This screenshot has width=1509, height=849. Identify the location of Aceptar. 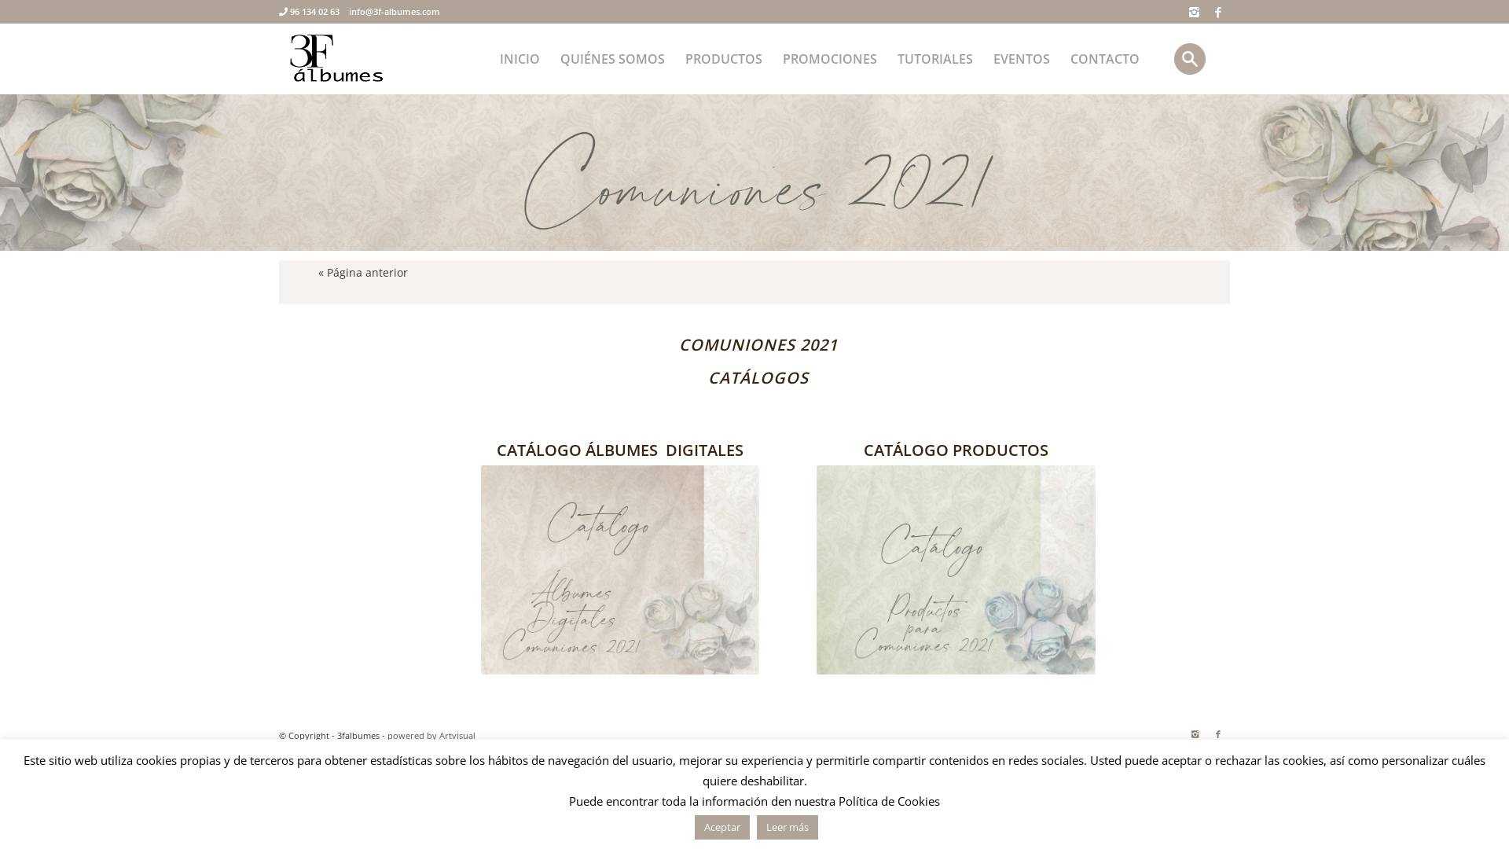
(722, 827).